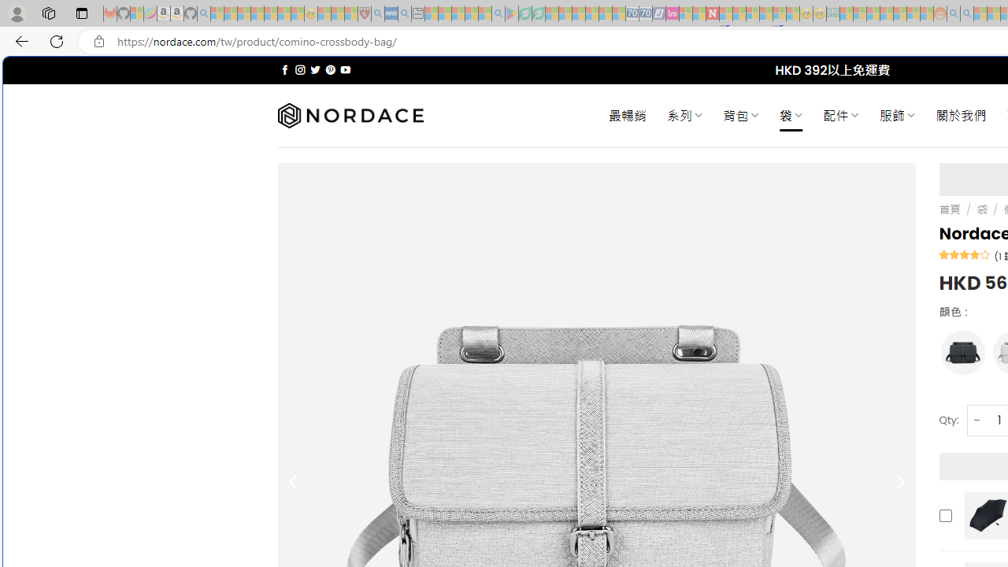 This screenshot has height=567, width=1008. Describe the element at coordinates (673, 14) in the screenshot. I see `Jobs - lastminute.com Investor Portal - Sleeping` at that location.